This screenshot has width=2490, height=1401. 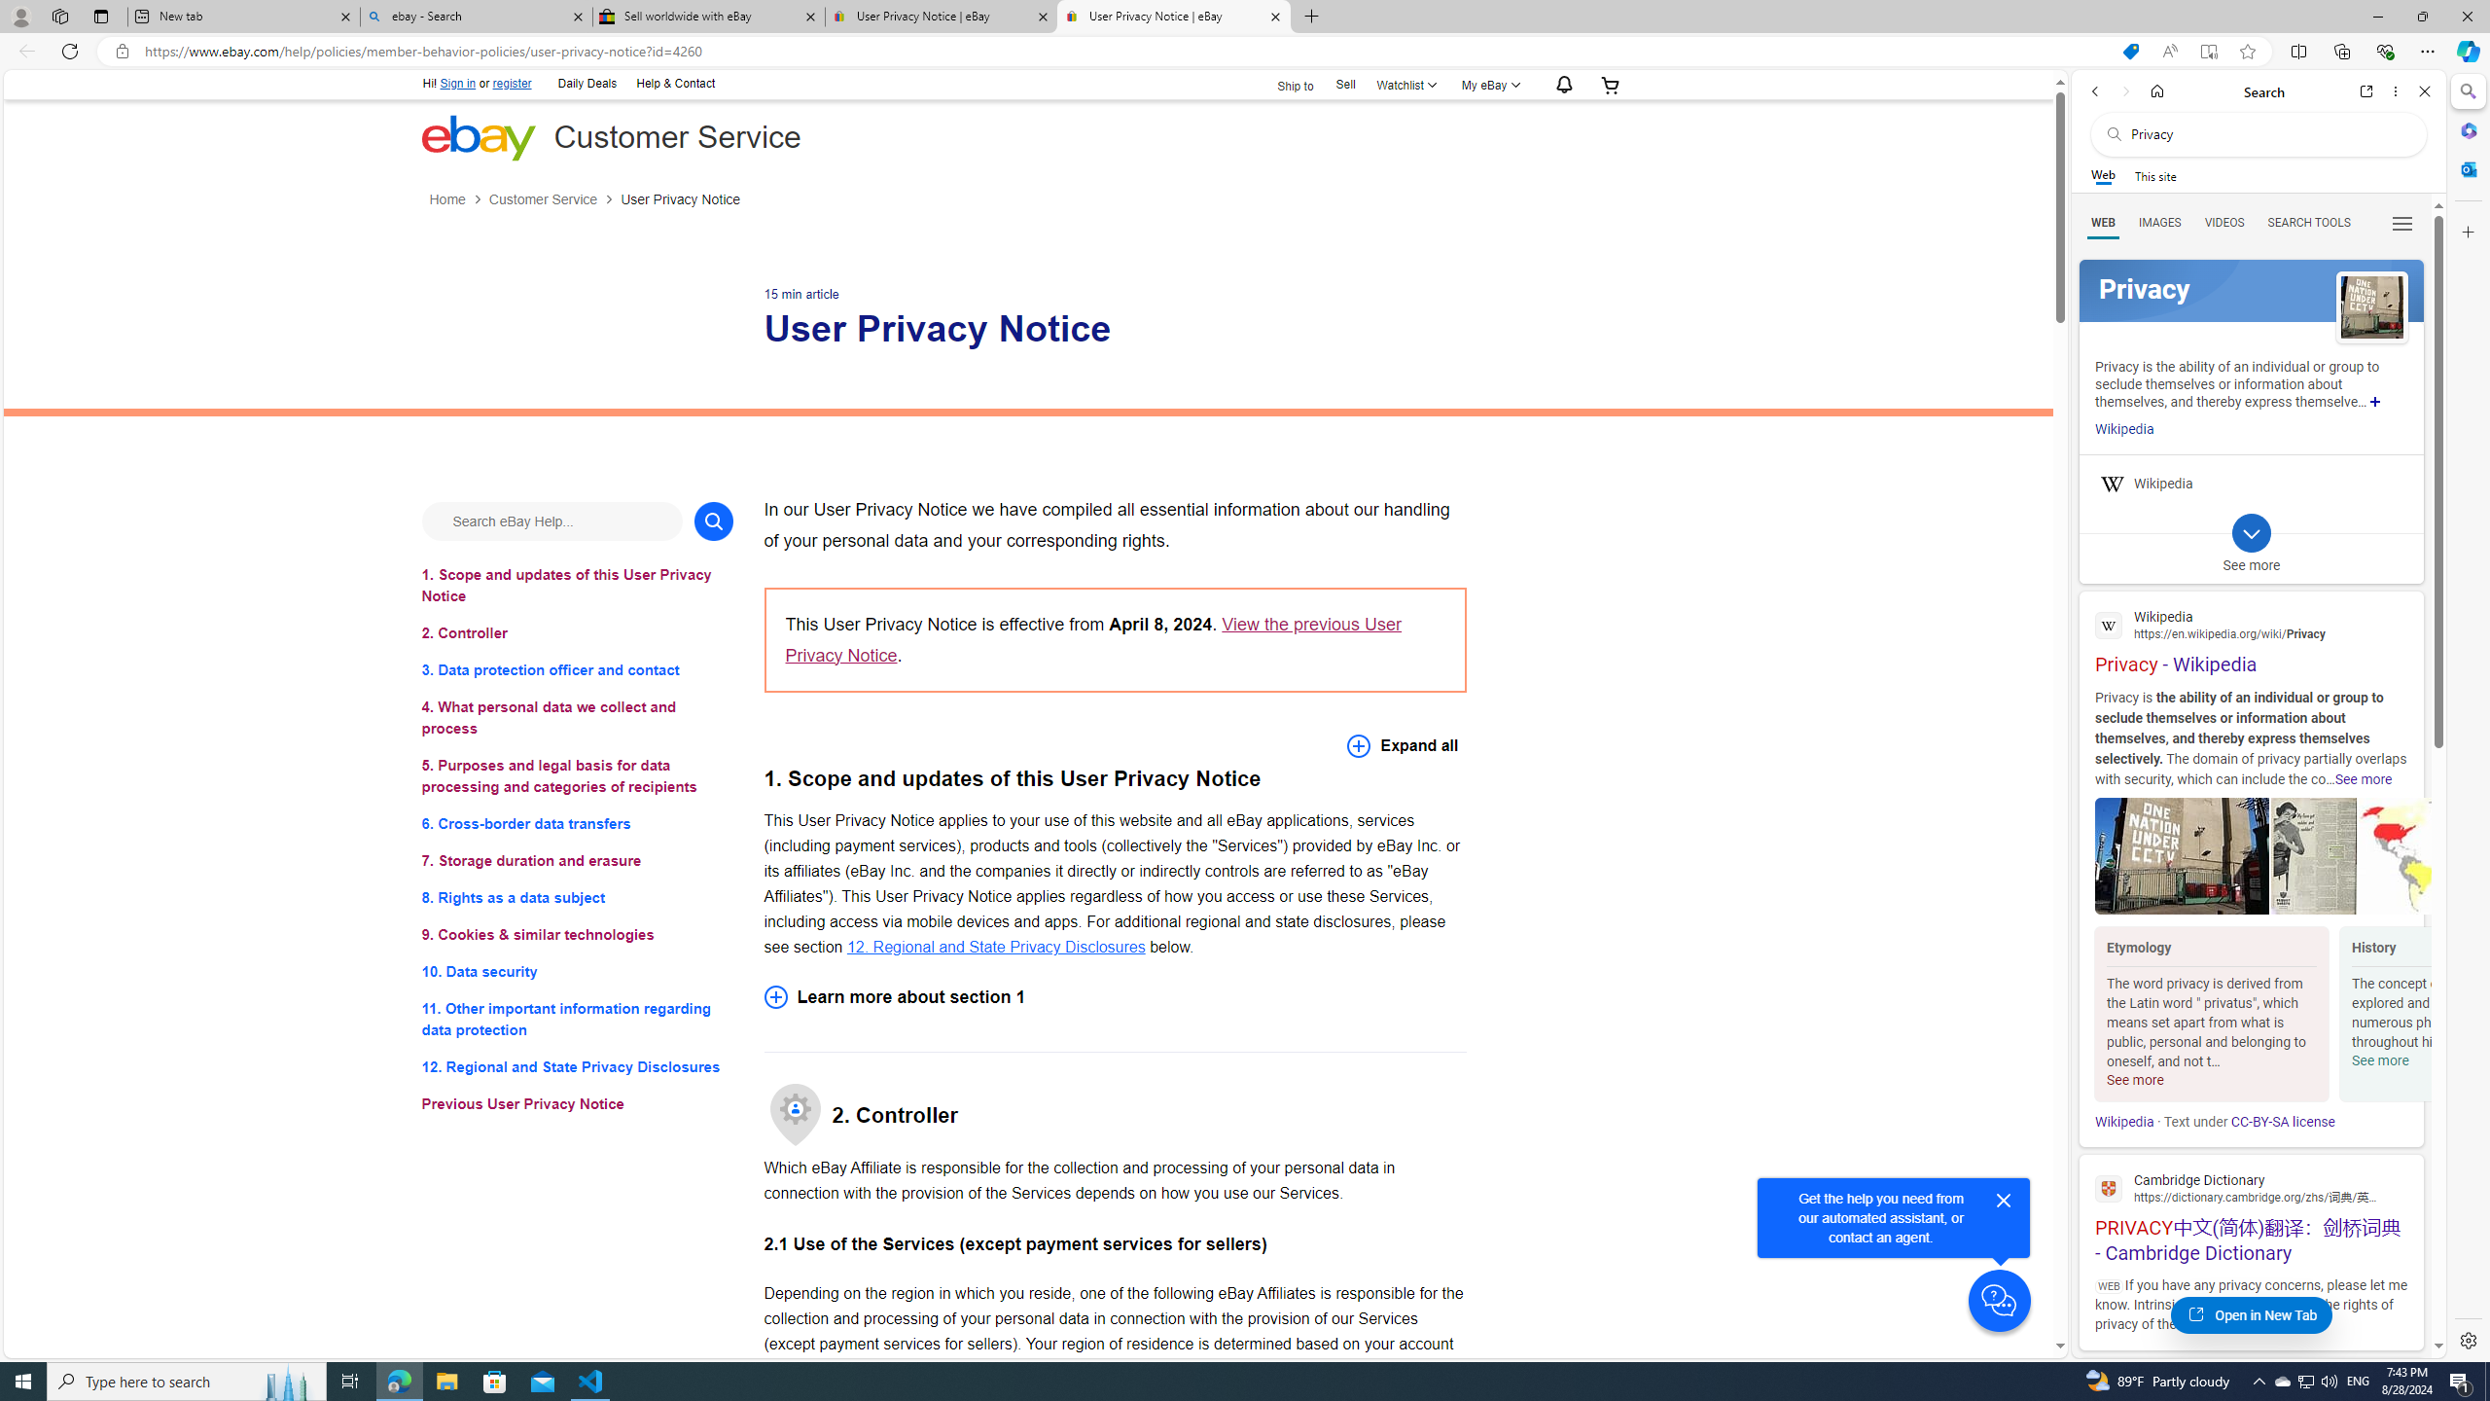 I want to click on My eBay, so click(x=1488, y=84).